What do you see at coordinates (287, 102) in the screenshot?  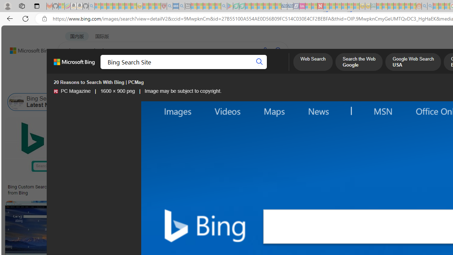 I see `Show Bing Search Engine` at bounding box center [287, 102].